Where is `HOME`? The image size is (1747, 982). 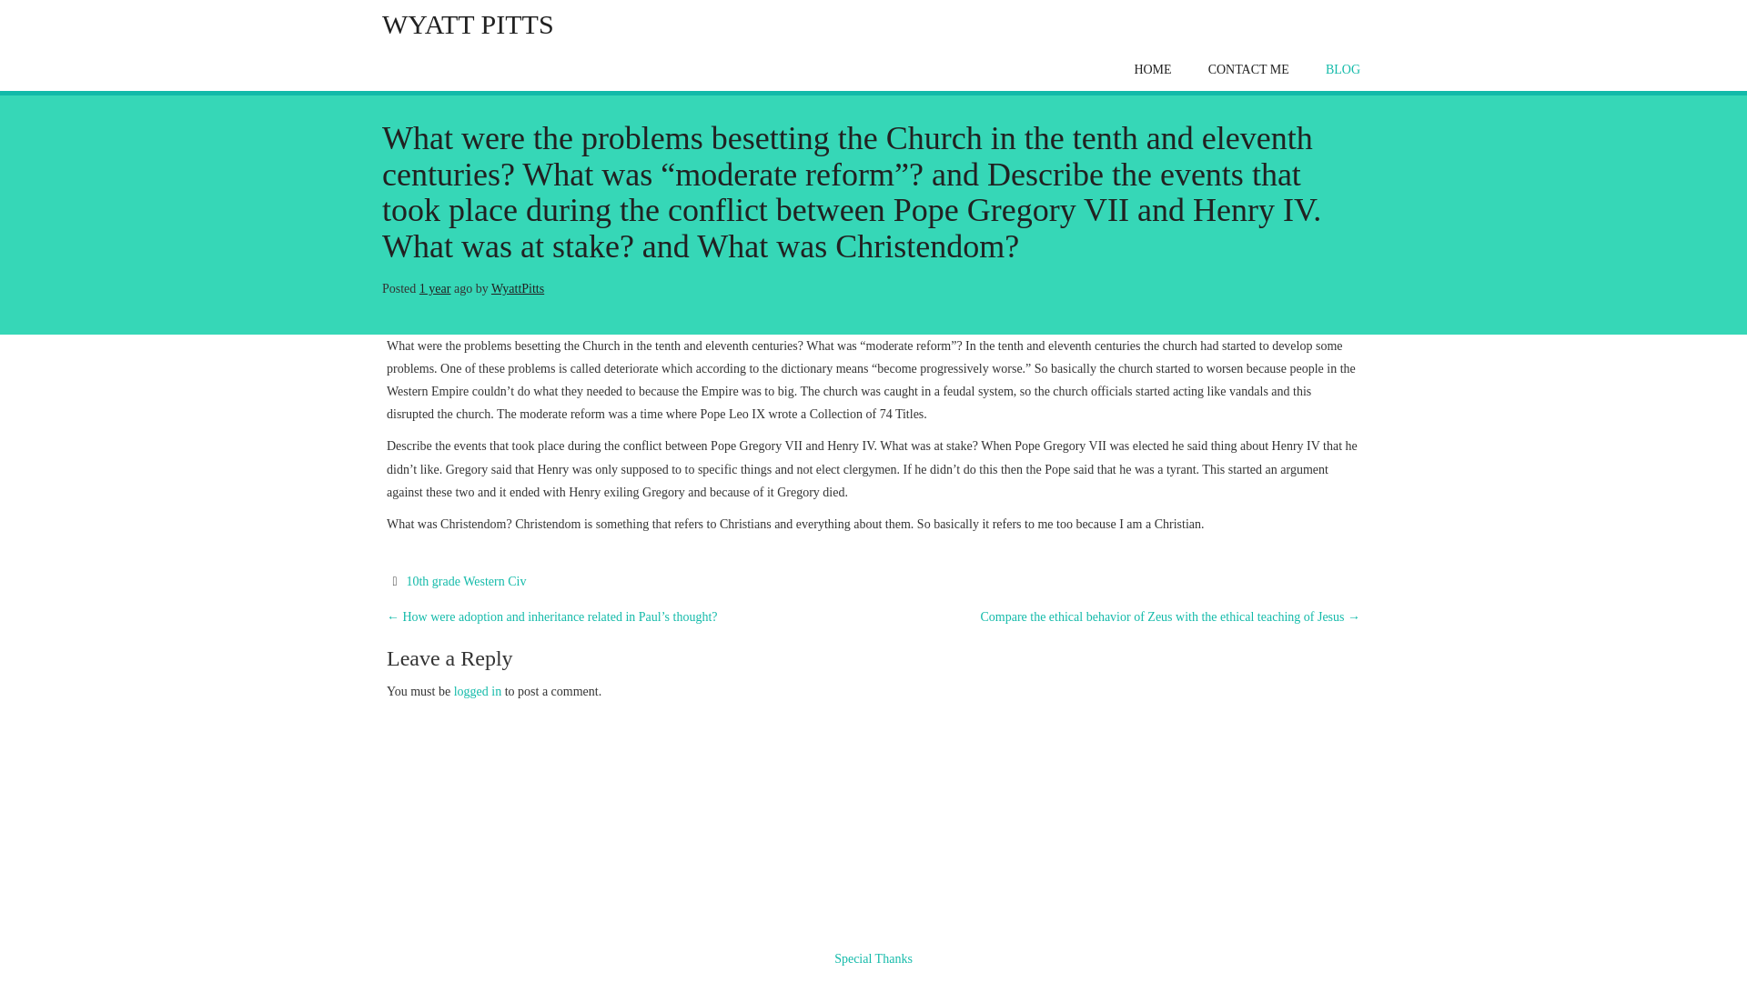 HOME is located at coordinates (1152, 69).